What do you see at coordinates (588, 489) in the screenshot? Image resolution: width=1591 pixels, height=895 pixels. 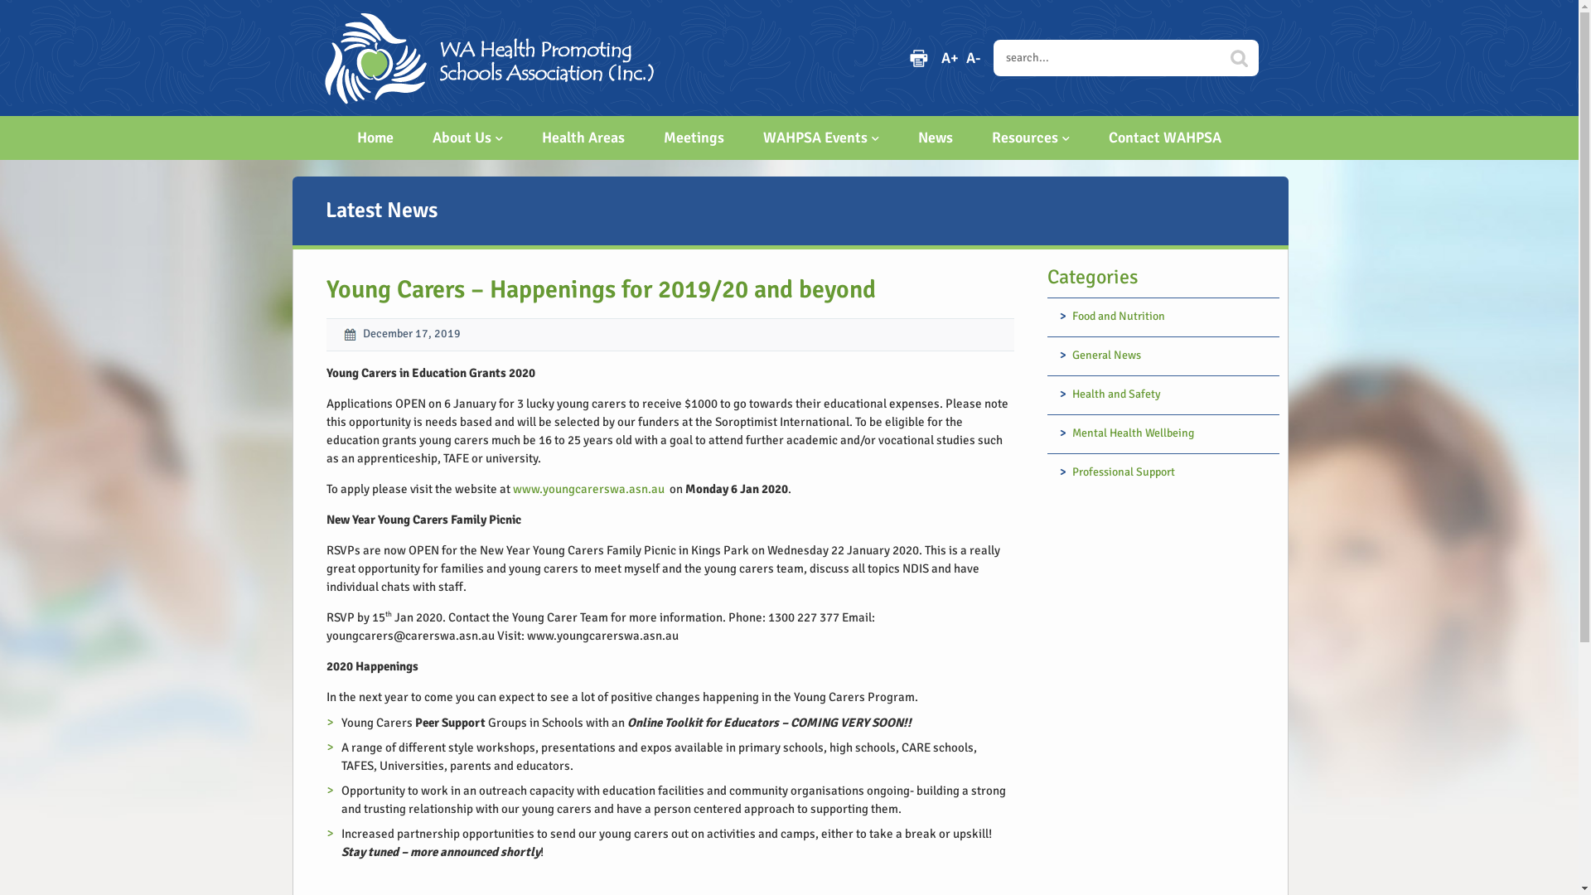 I see `www.youngcarerswa.asn.au` at bounding box center [588, 489].